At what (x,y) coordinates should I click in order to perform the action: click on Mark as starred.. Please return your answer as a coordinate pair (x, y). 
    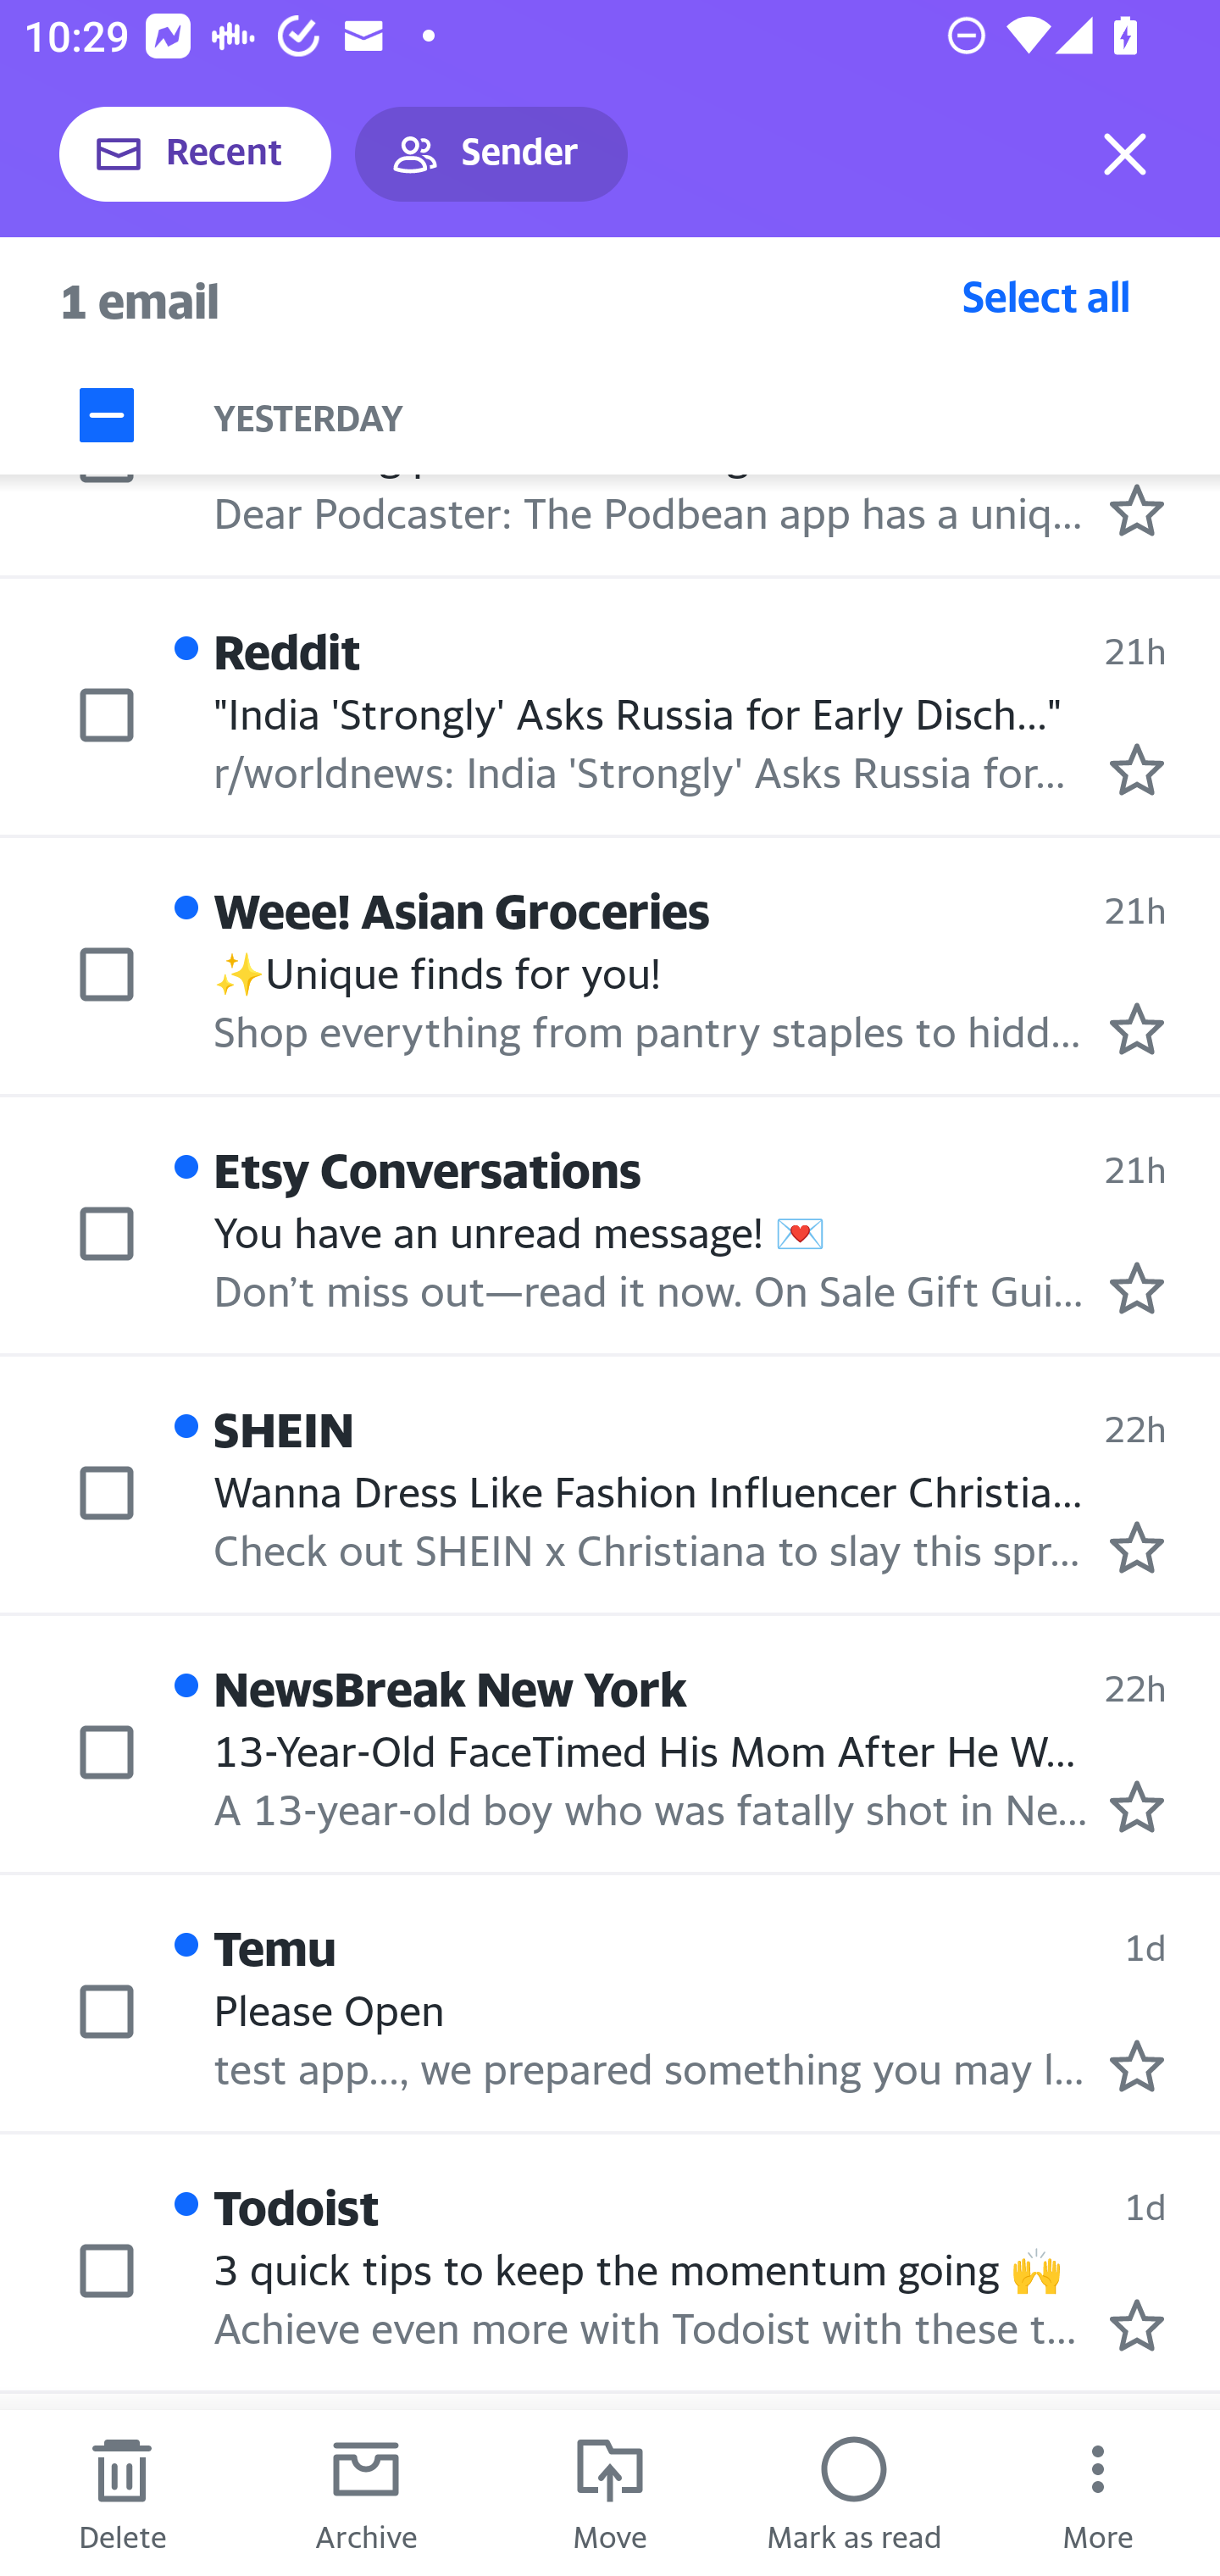
    Looking at the image, I should click on (1137, 2064).